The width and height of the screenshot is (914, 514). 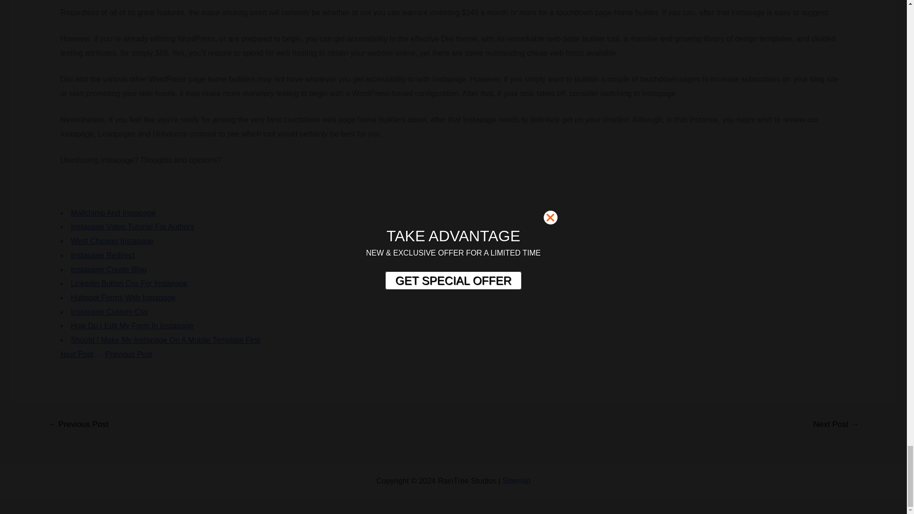 I want to click on Should I Make My Instapage On A Mobile Template First, so click(x=166, y=340).